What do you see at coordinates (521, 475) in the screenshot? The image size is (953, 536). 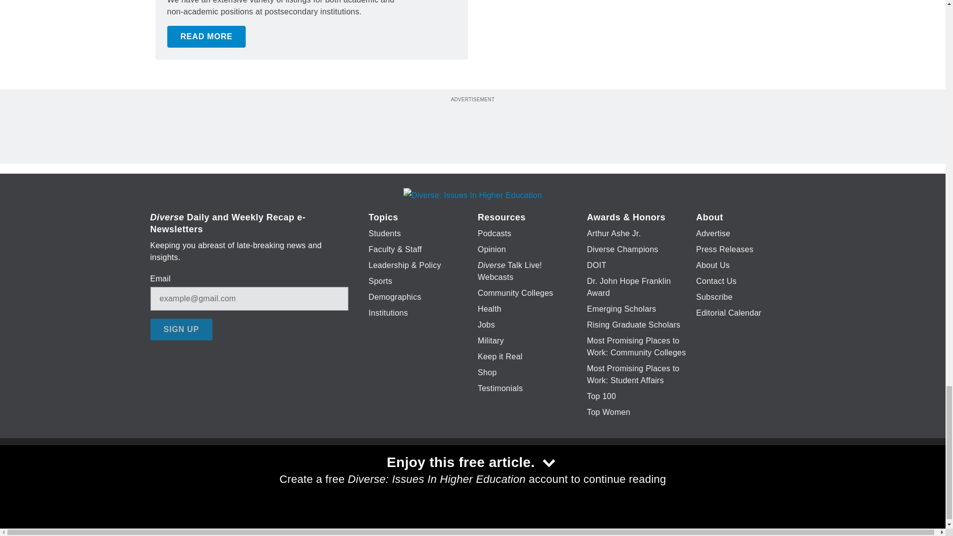 I see `Instagram icon` at bounding box center [521, 475].